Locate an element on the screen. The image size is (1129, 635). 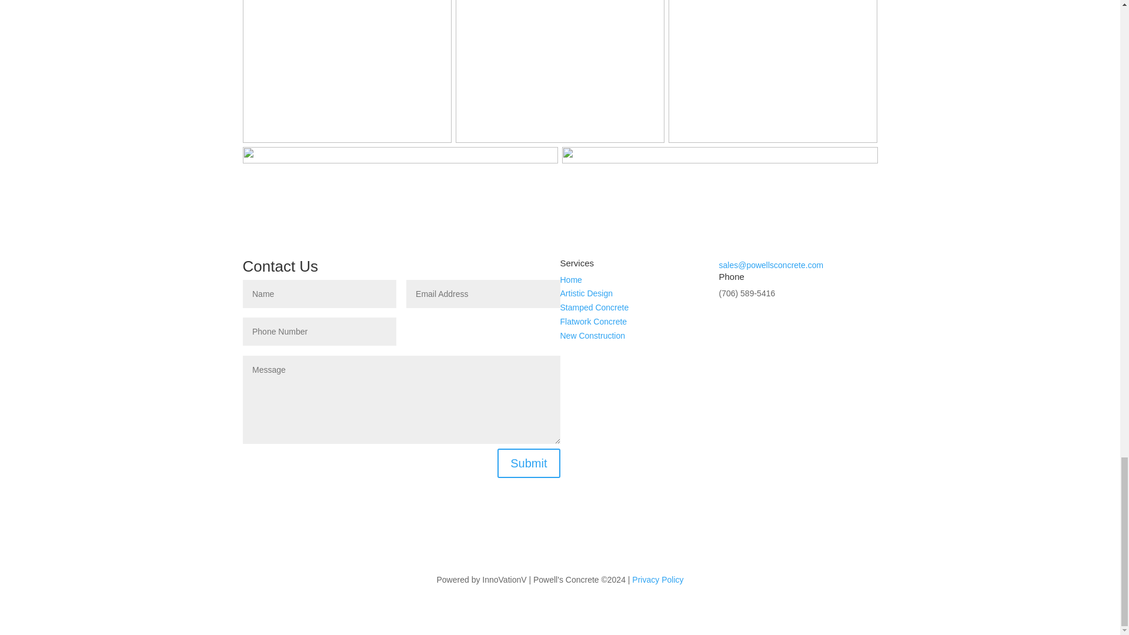
New Construction is located at coordinates (593, 335).